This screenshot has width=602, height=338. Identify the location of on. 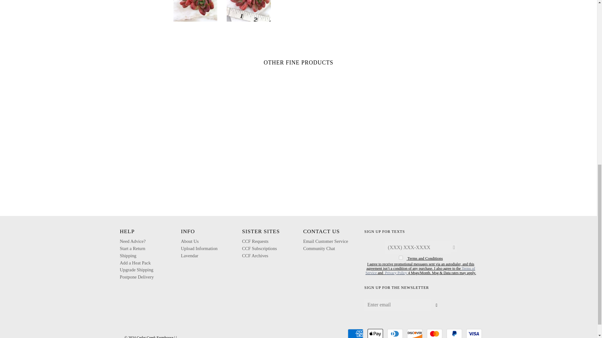
(401, 258).